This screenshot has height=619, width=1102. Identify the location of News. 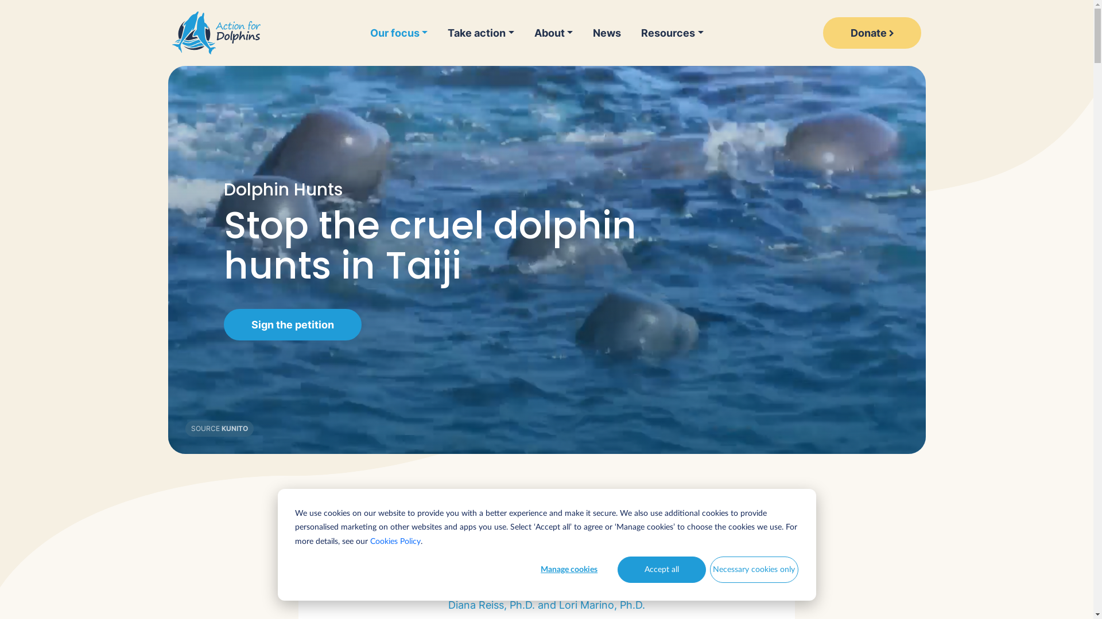
(607, 33).